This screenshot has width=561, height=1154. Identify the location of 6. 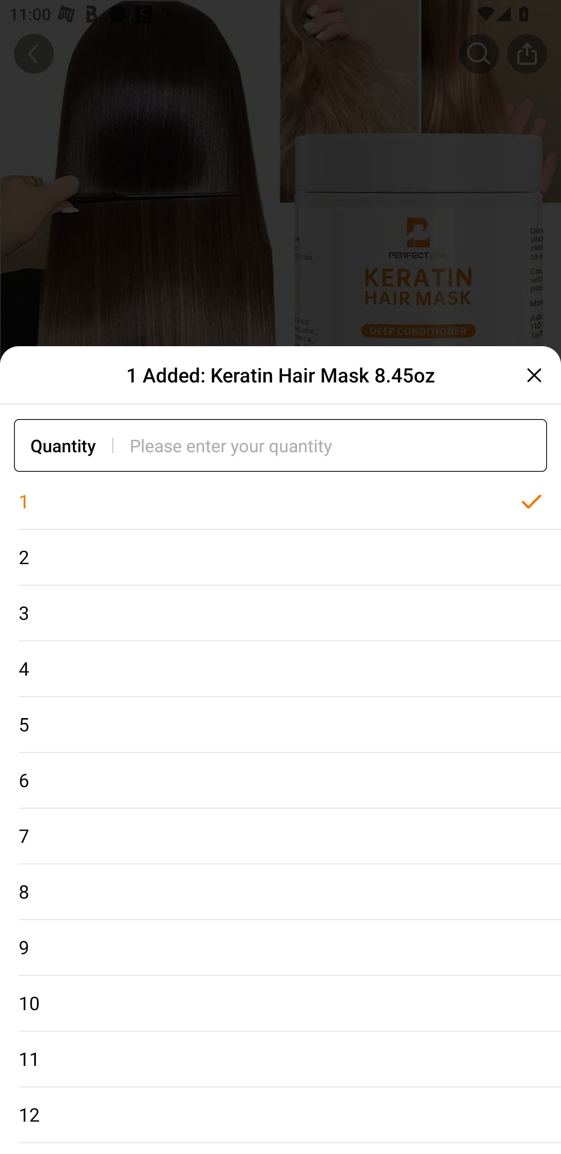
(280, 781).